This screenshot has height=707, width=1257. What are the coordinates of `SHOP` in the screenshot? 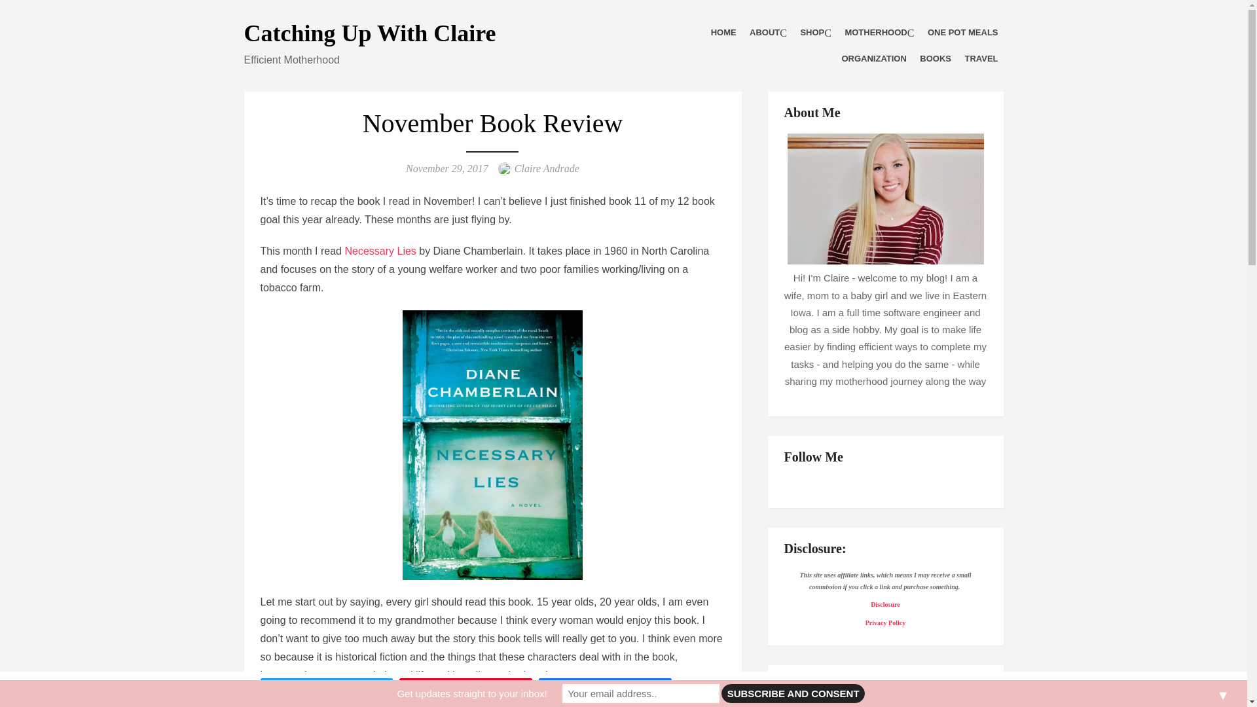 It's located at (816, 33).